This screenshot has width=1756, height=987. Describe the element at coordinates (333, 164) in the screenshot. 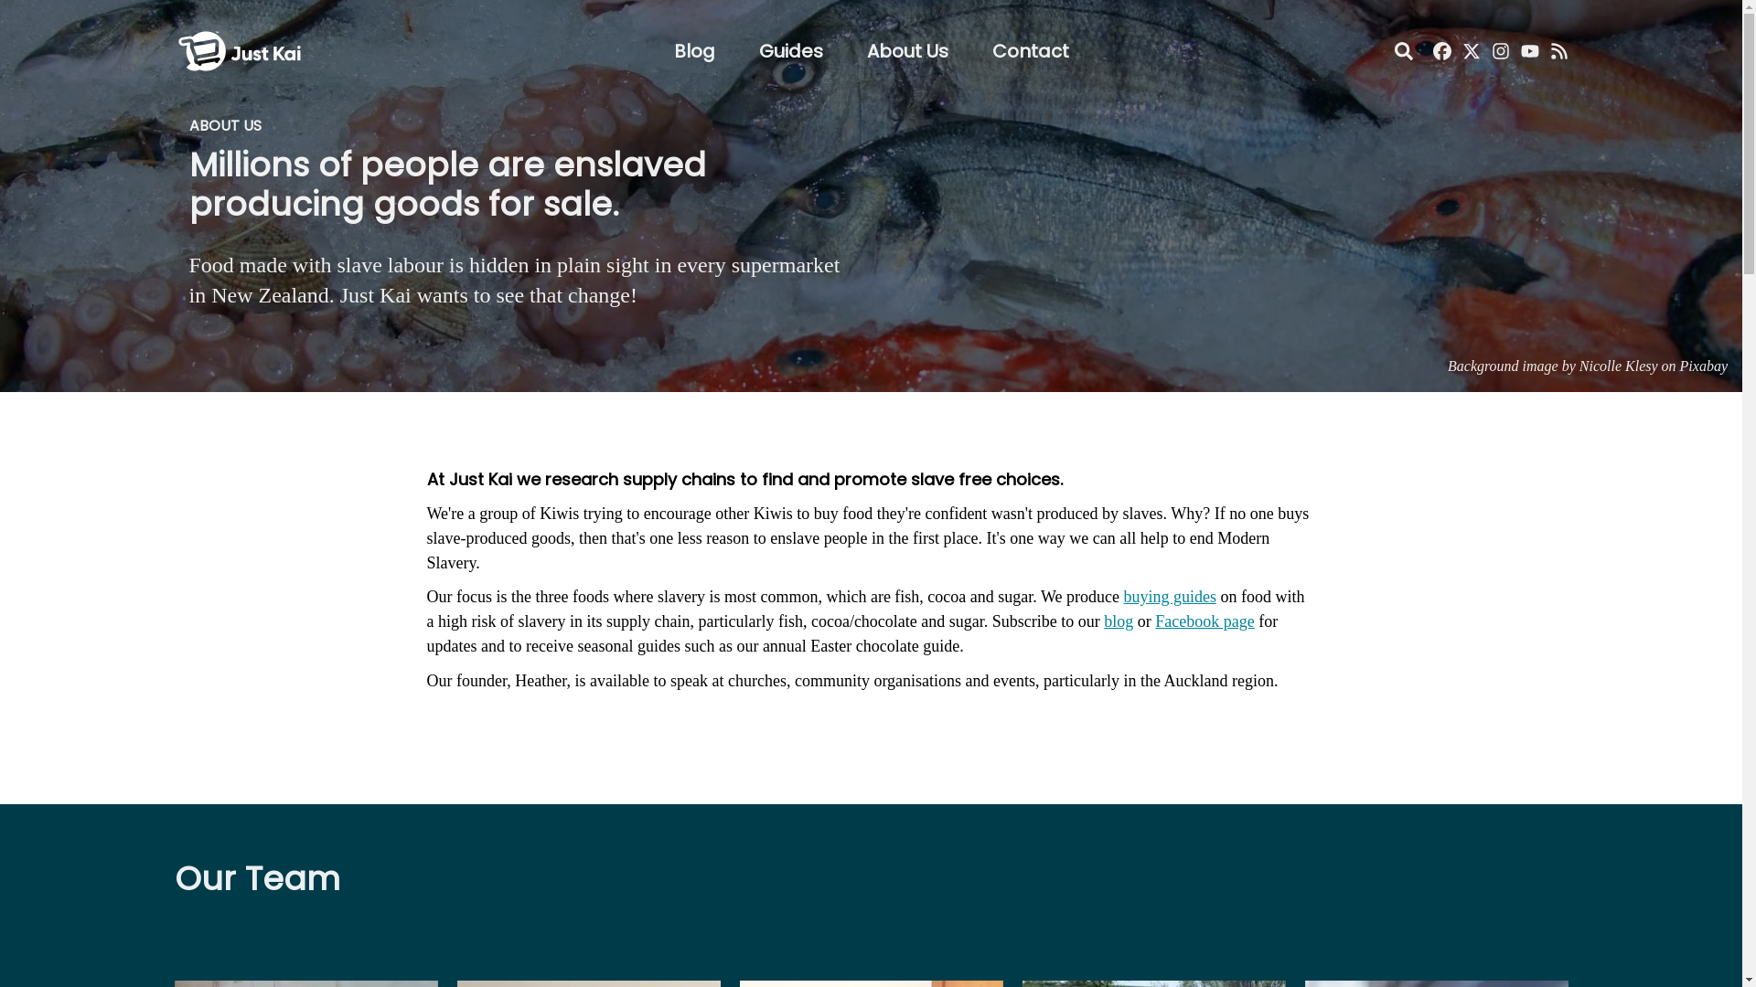

I see `Millions of people` at that location.